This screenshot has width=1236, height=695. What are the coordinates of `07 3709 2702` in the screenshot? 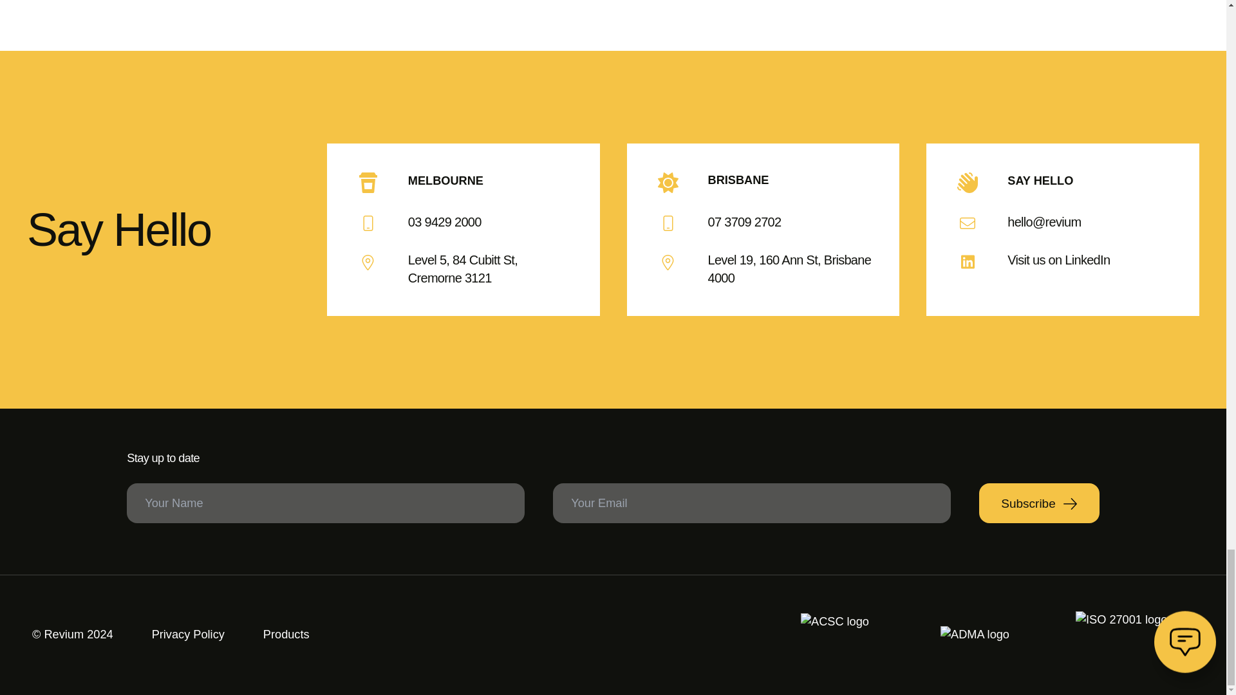 It's located at (763, 223).